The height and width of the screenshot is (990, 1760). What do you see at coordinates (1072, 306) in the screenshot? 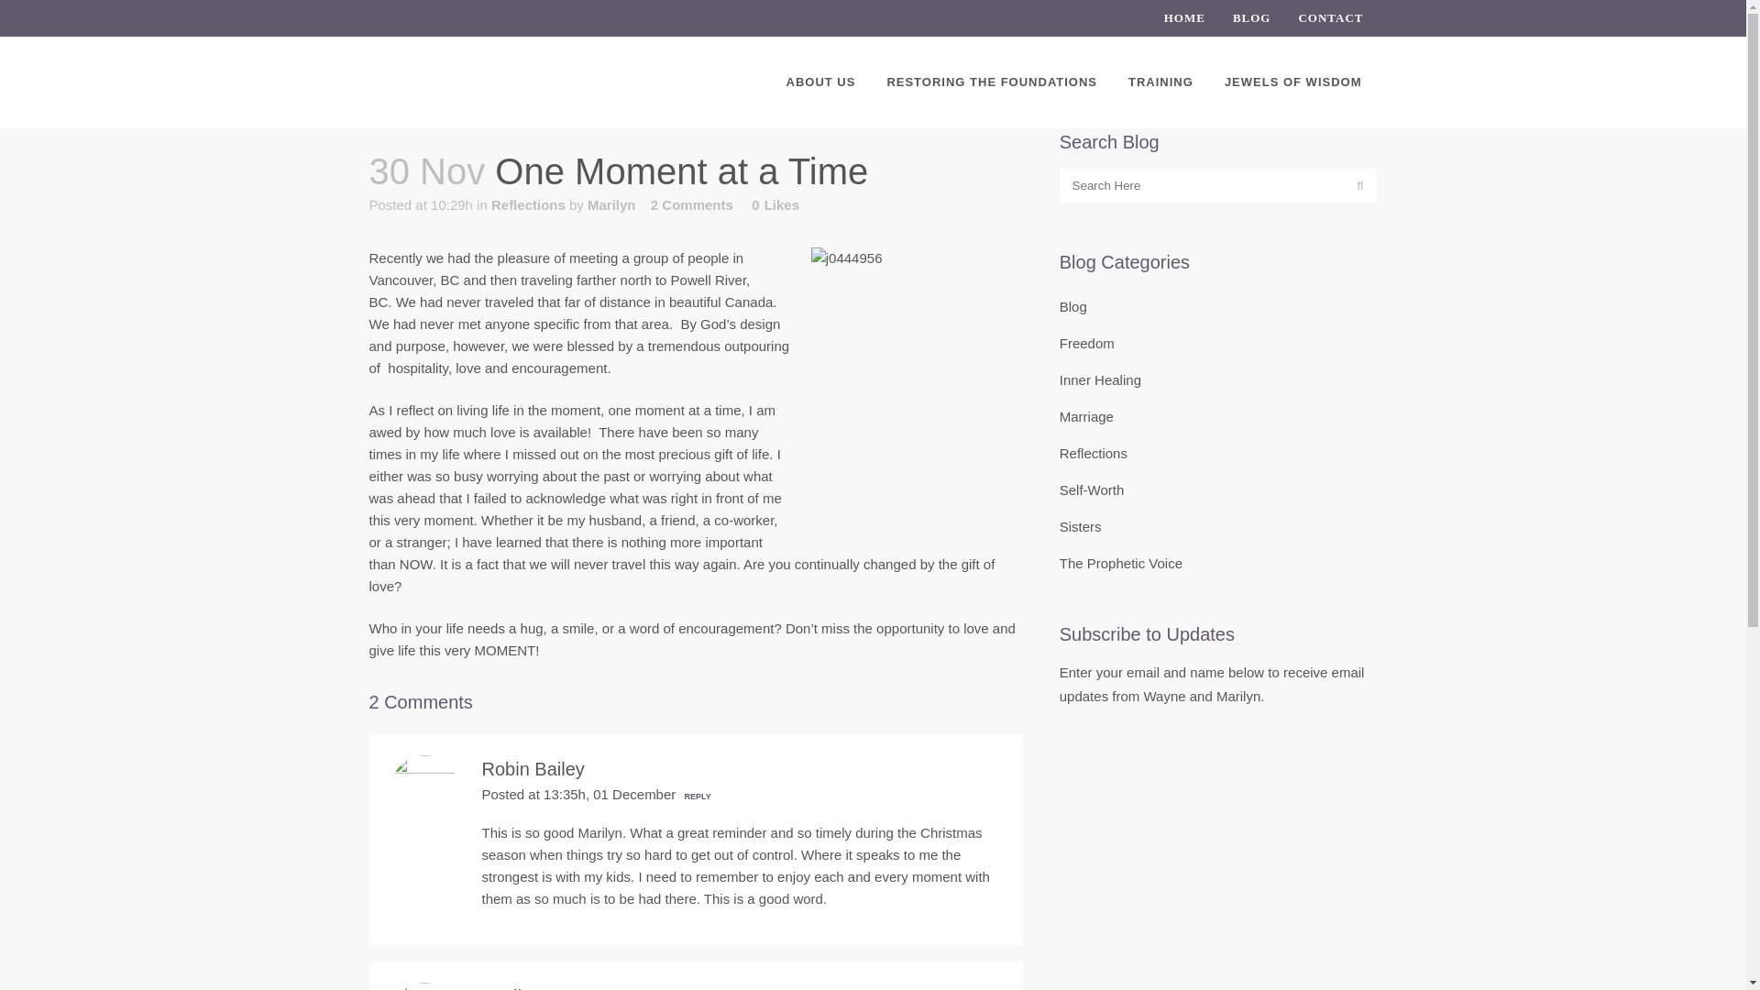
I see `Blog` at bounding box center [1072, 306].